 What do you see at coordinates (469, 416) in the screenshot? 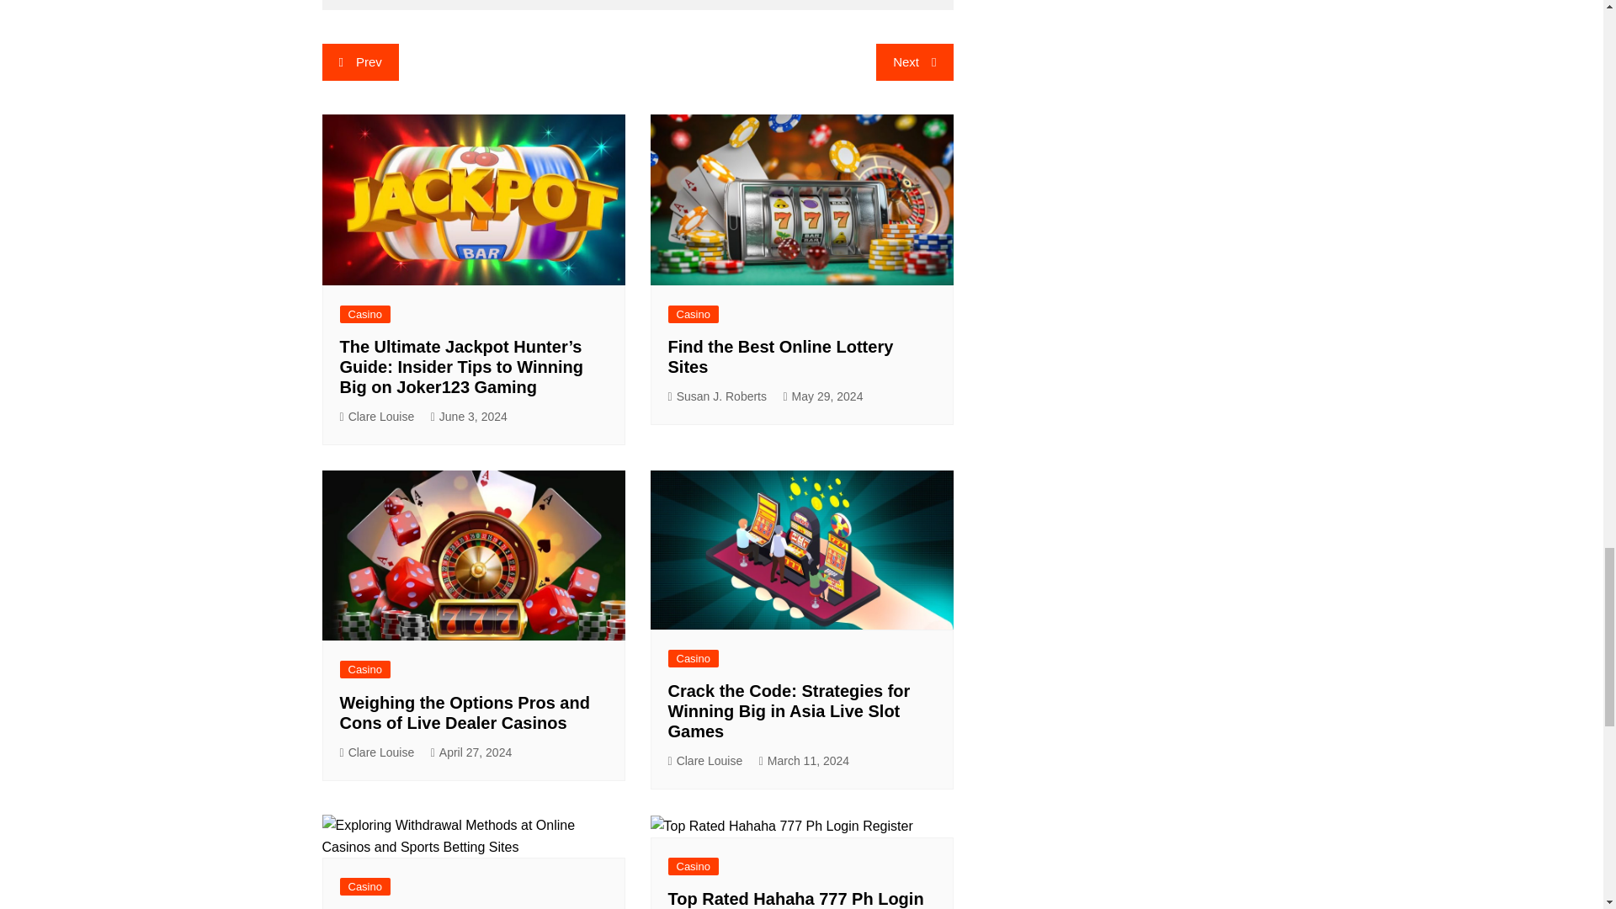
I see `June 3, 2024` at bounding box center [469, 416].